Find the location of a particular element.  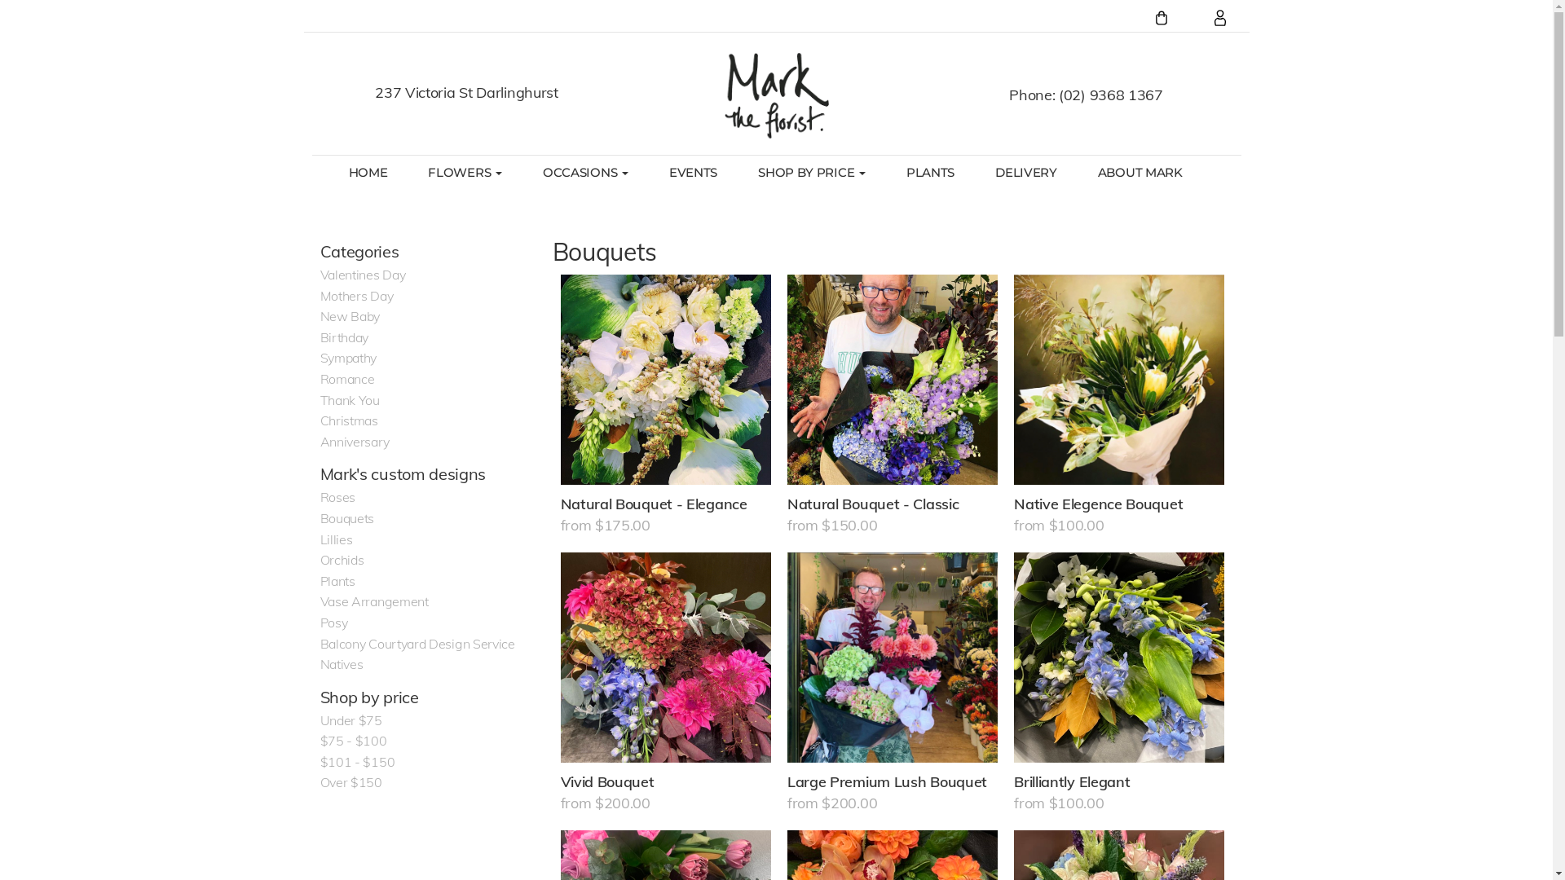

Thank You is located at coordinates (349, 400).